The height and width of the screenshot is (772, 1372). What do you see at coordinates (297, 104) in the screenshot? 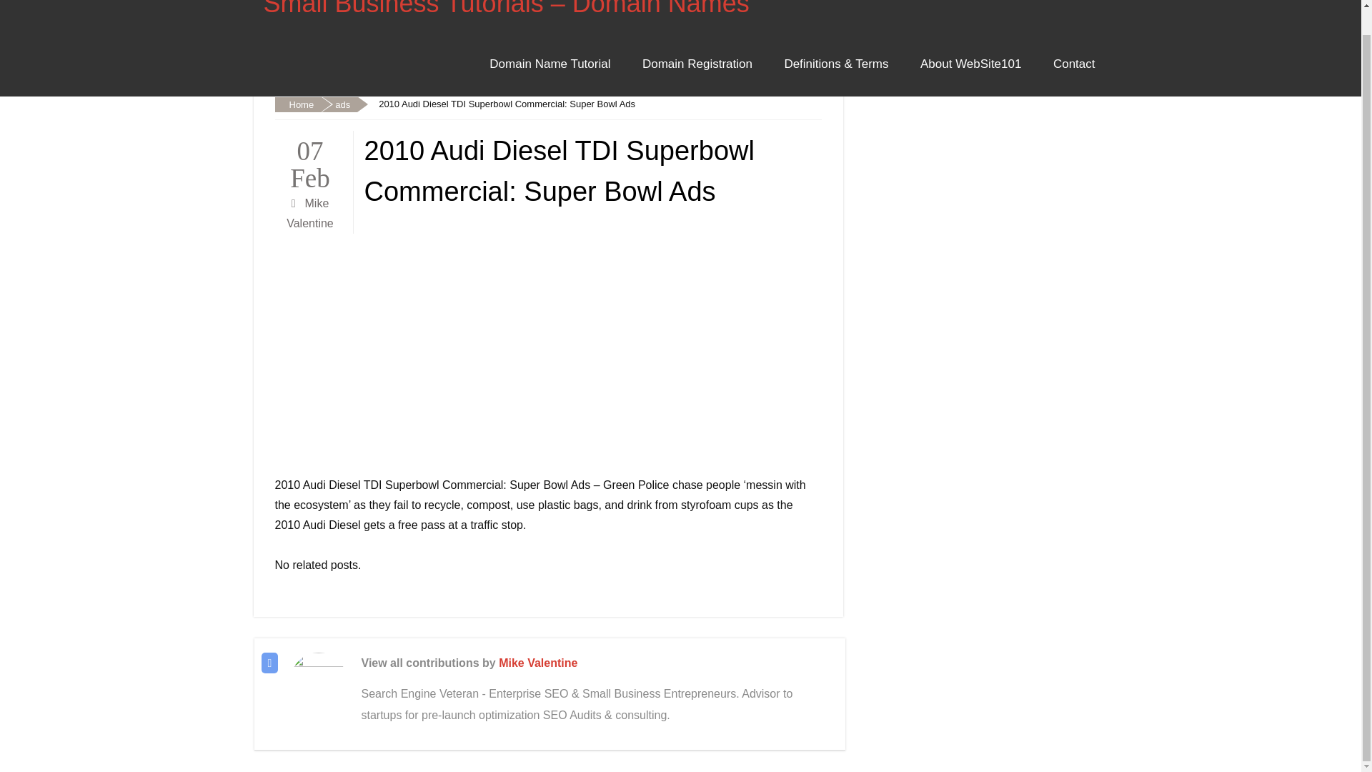
I see `Home` at bounding box center [297, 104].